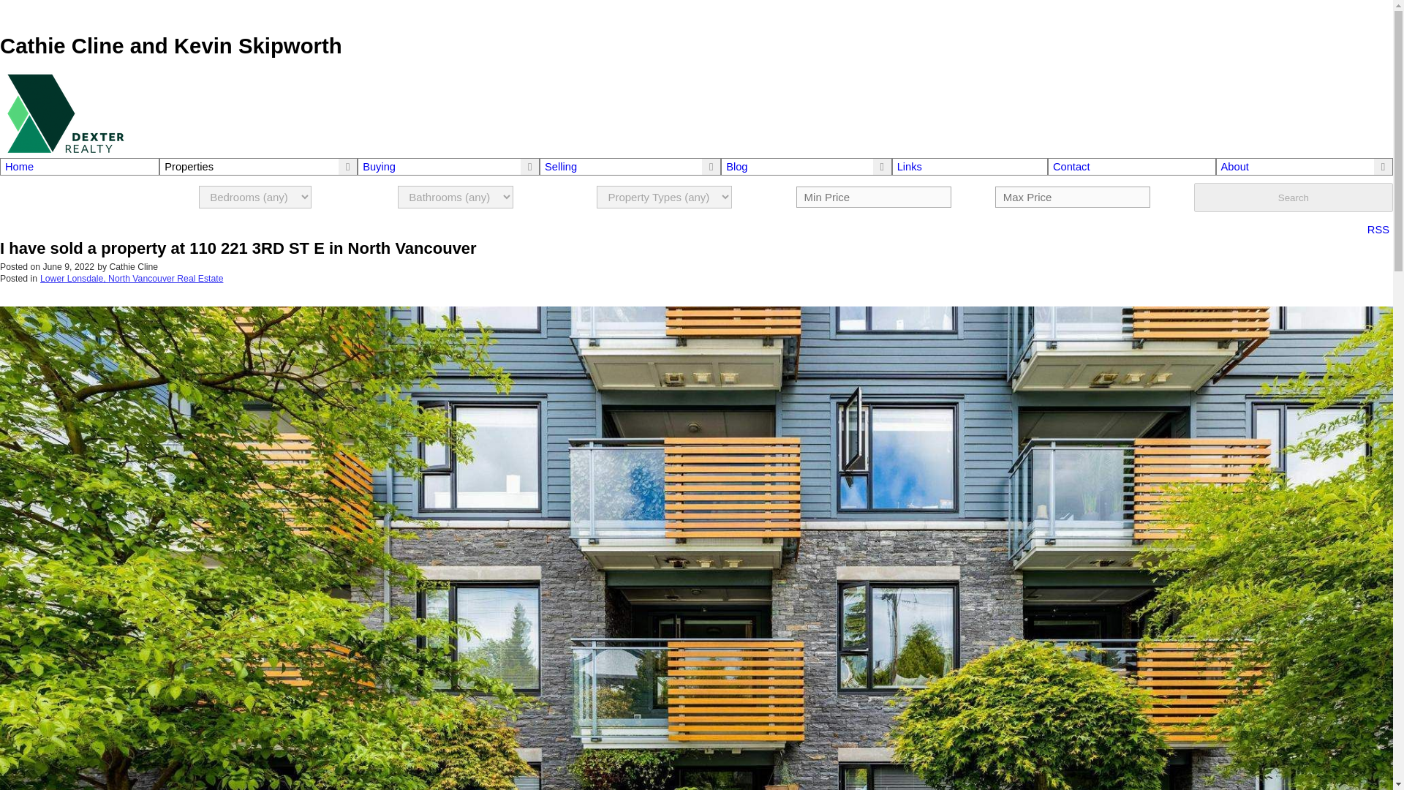  Describe the element at coordinates (80, 167) in the screenshot. I see `Home` at that location.